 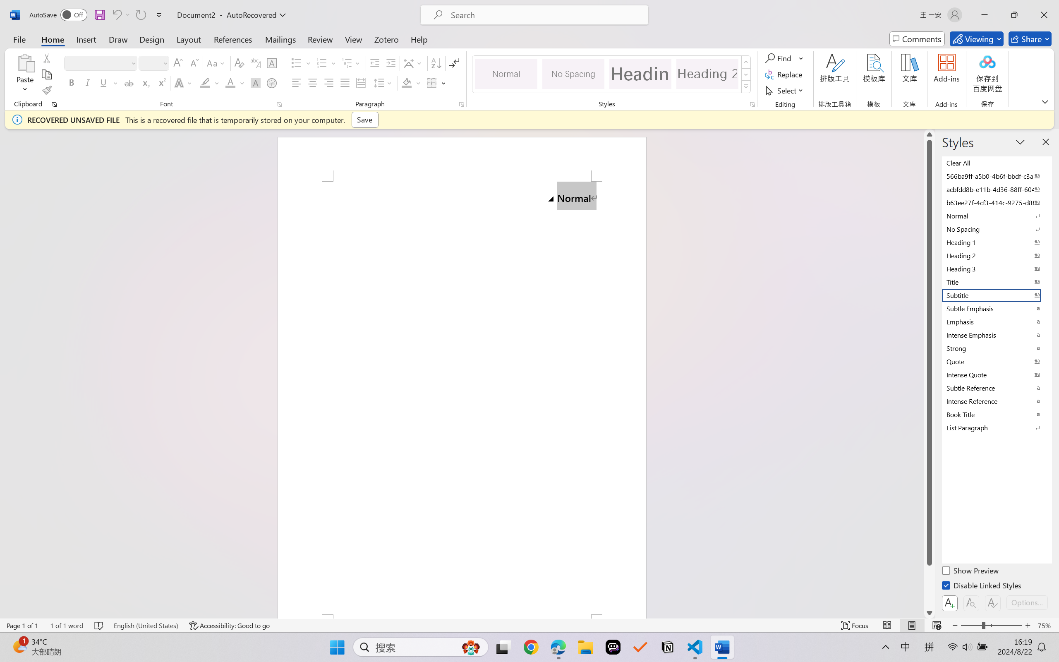 What do you see at coordinates (462, 104) in the screenshot?
I see `Paragraph...` at bounding box center [462, 104].